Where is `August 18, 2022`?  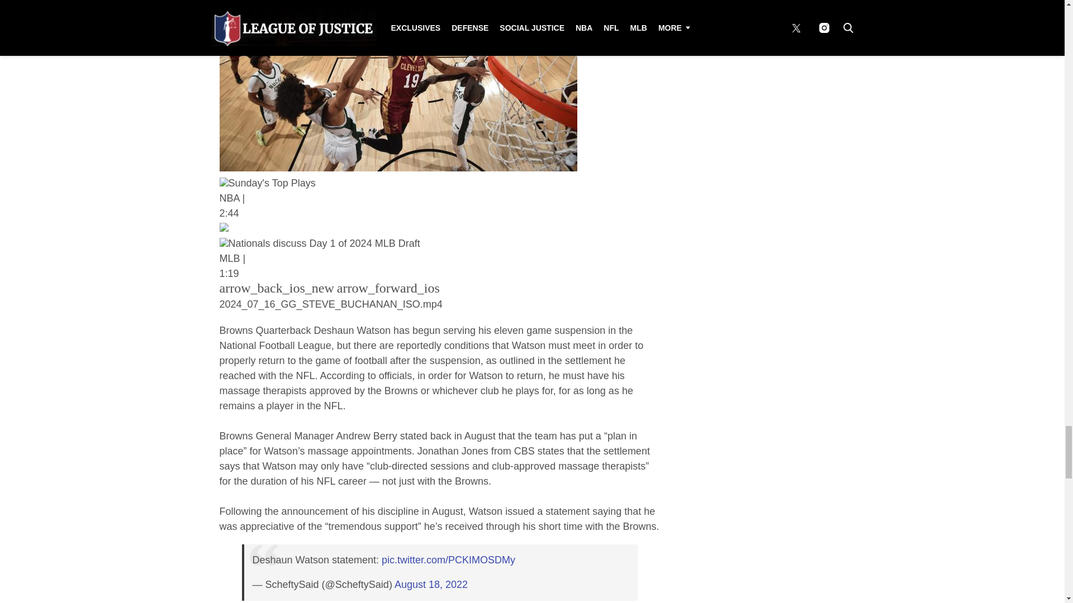
August 18, 2022 is located at coordinates (431, 584).